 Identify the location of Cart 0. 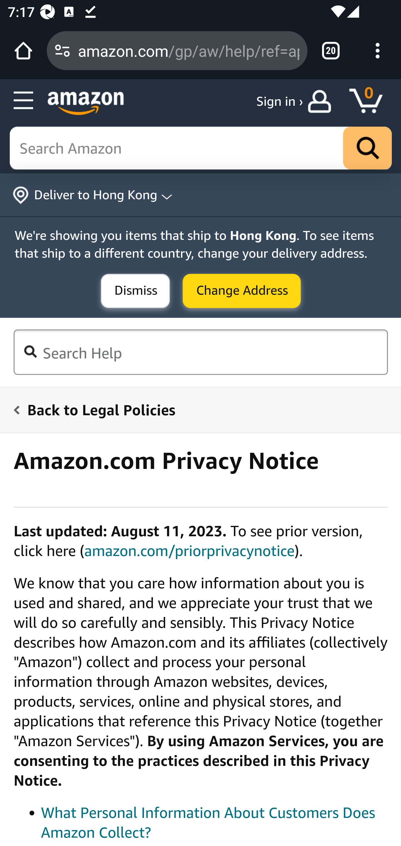
(371, 101).